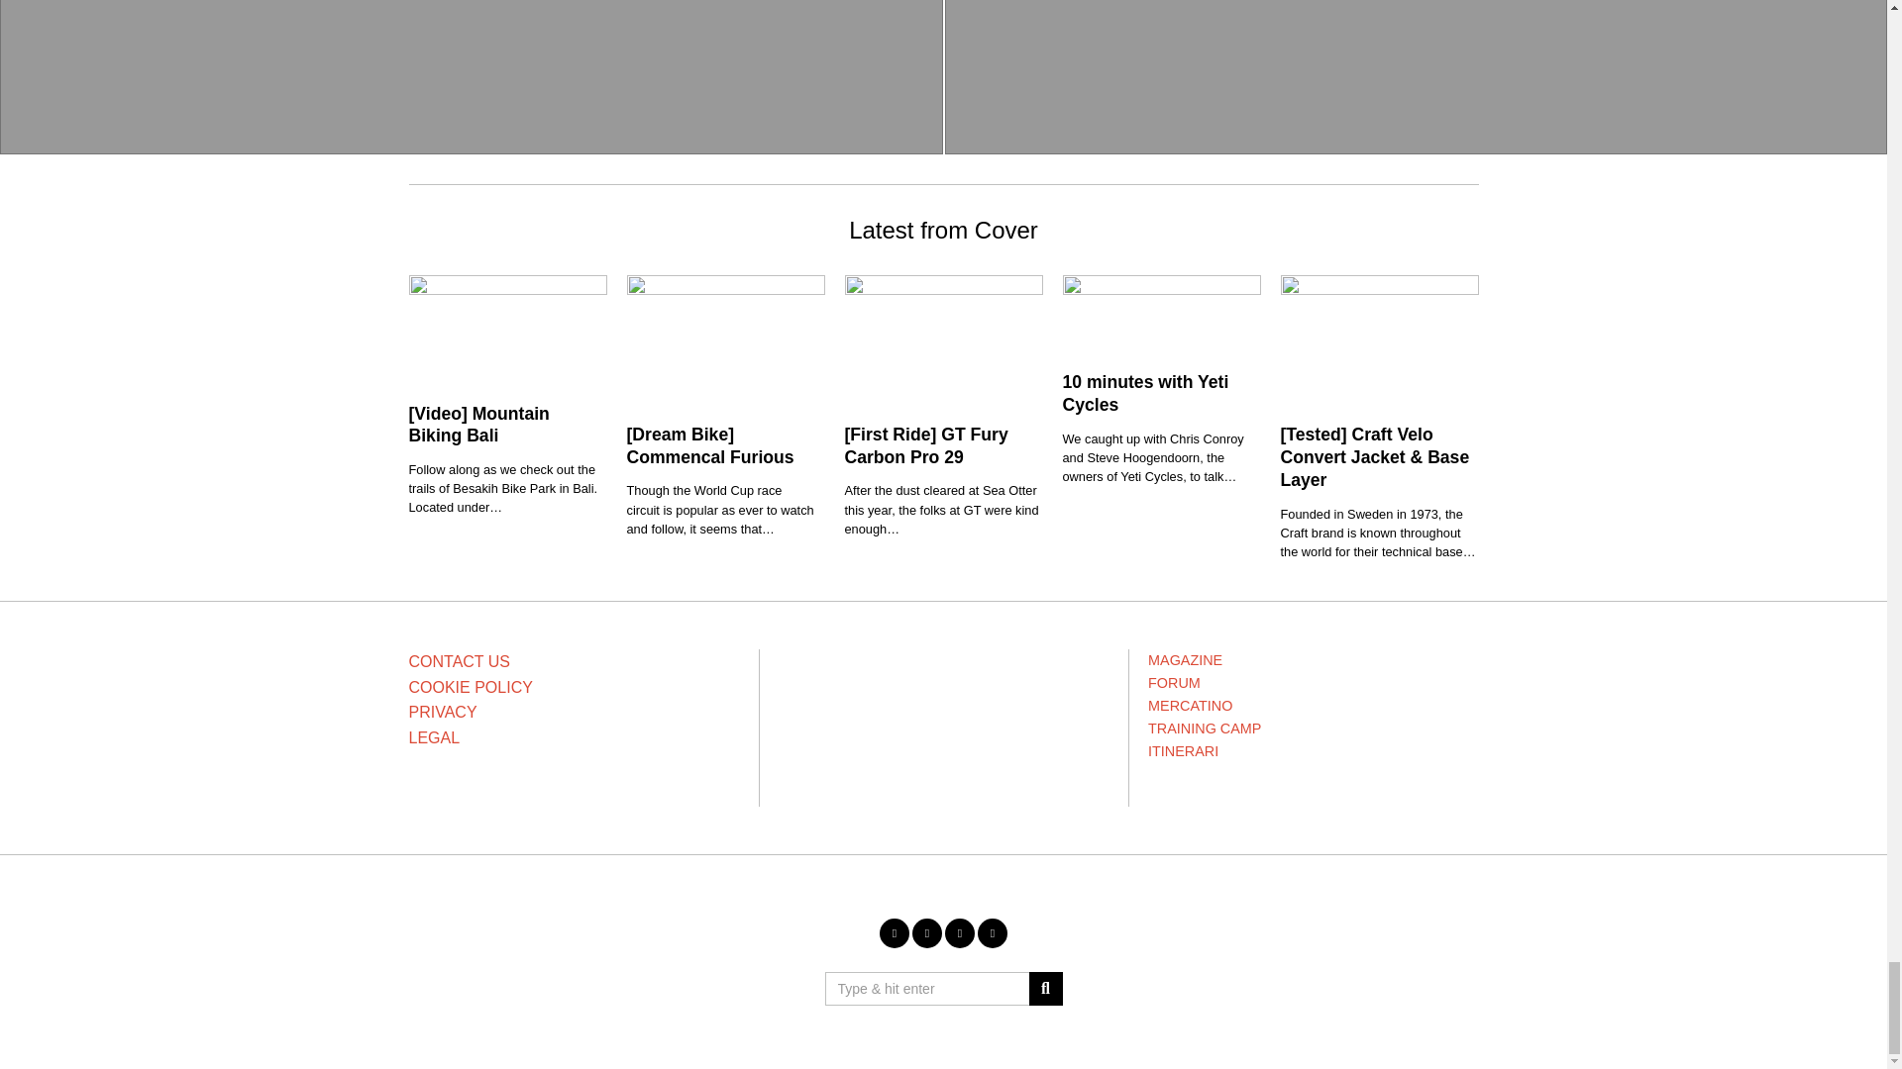 Image resolution: width=1902 pixels, height=1069 pixels. What do you see at coordinates (1044, 988) in the screenshot?
I see `Go` at bounding box center [1044, 988].